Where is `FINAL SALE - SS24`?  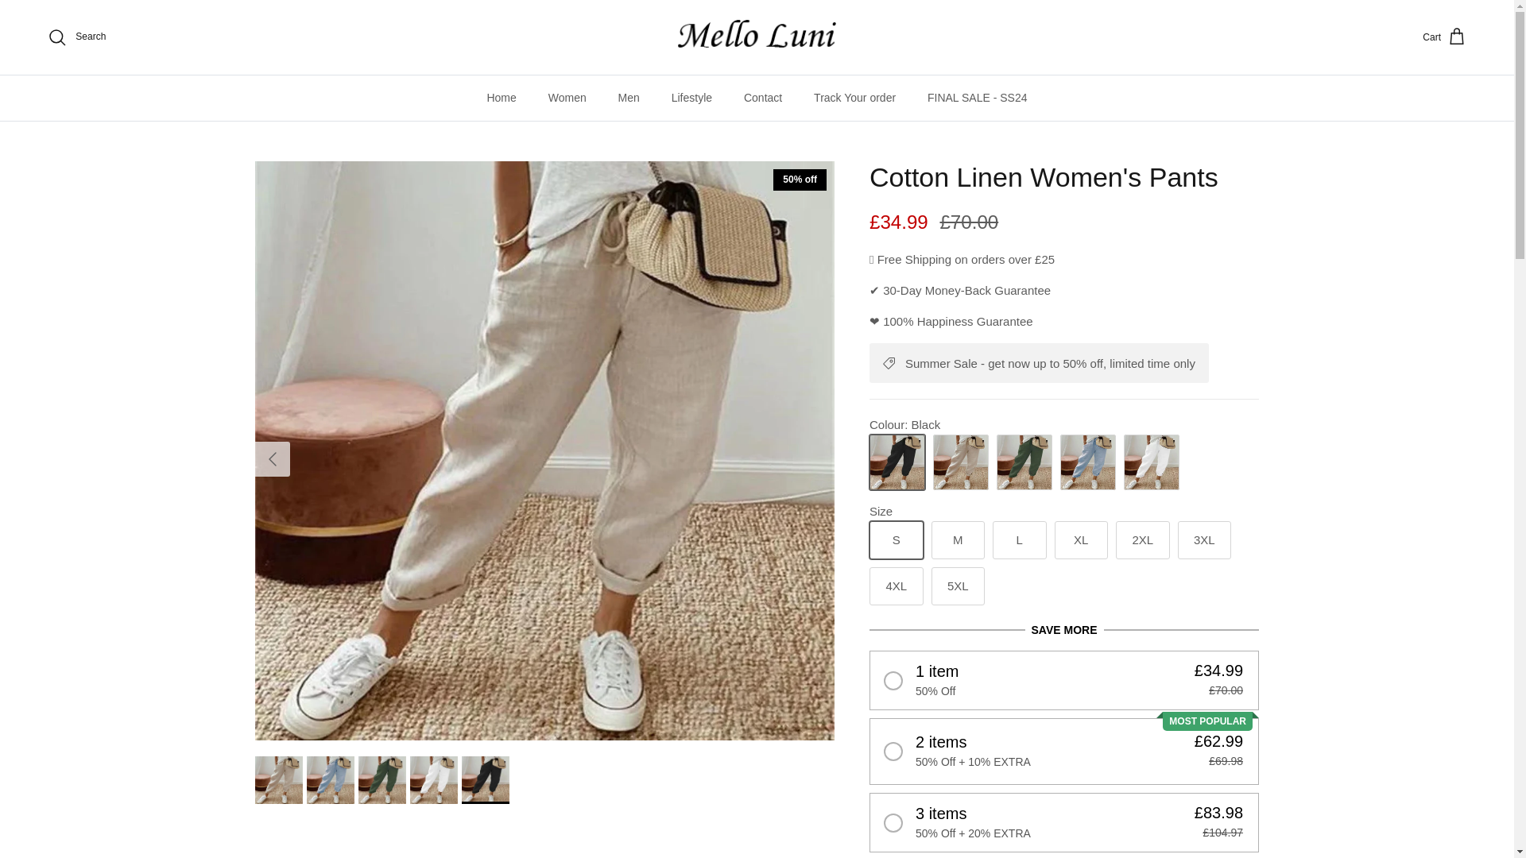
FINAL SALE - SS24 is located at coordinates (978, 99).